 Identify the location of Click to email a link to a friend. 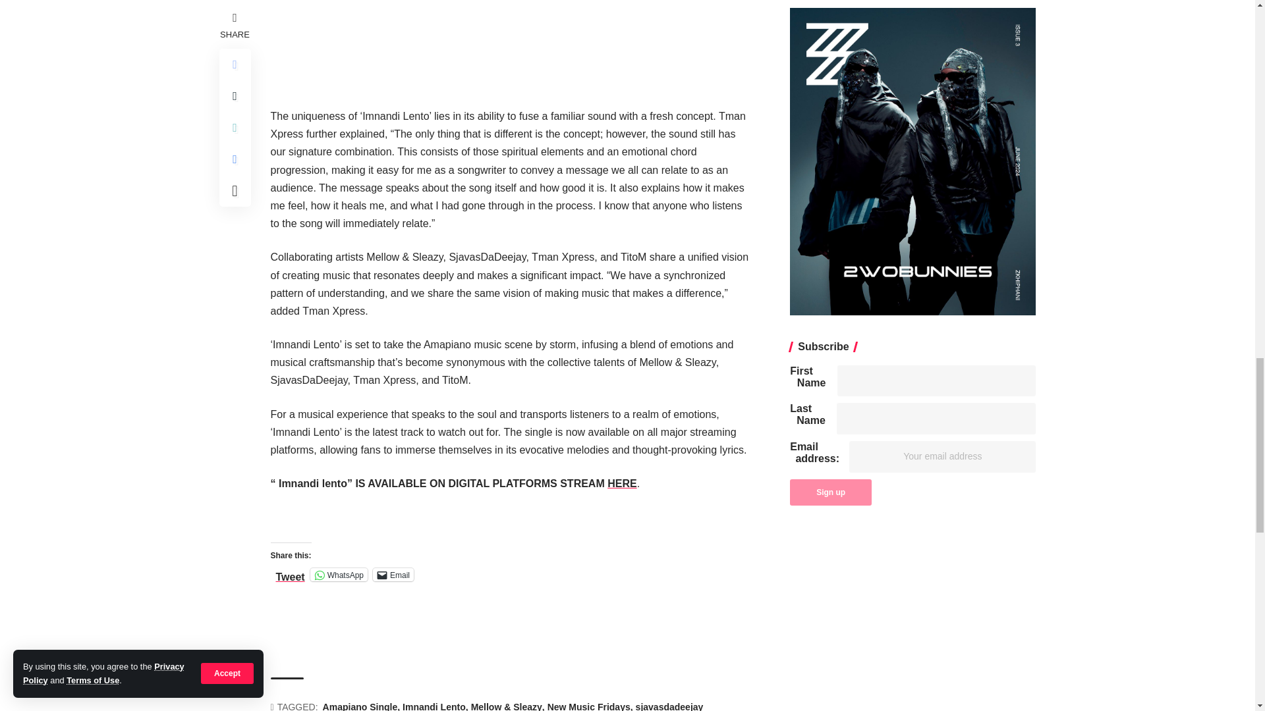
(393, 574).